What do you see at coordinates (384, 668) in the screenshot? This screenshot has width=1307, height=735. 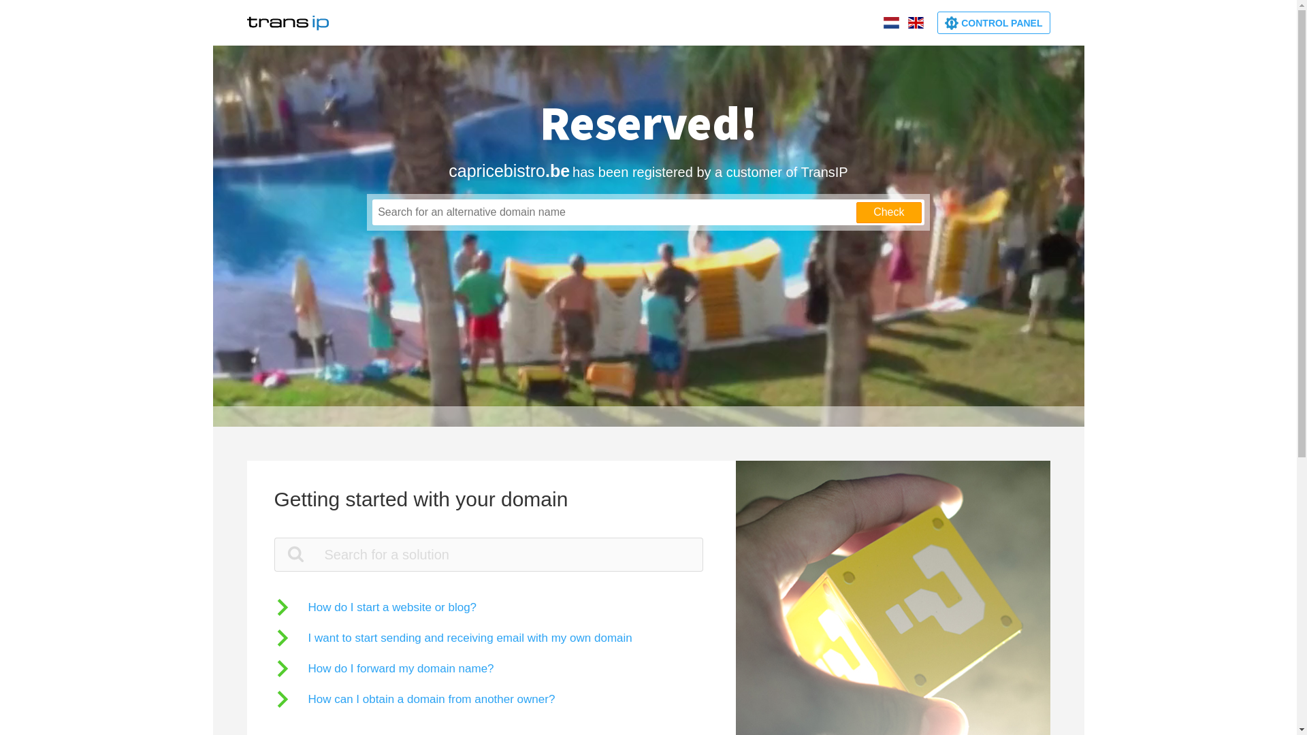 I see `How do I forward my domain name?` at bounding box center [384, 668].